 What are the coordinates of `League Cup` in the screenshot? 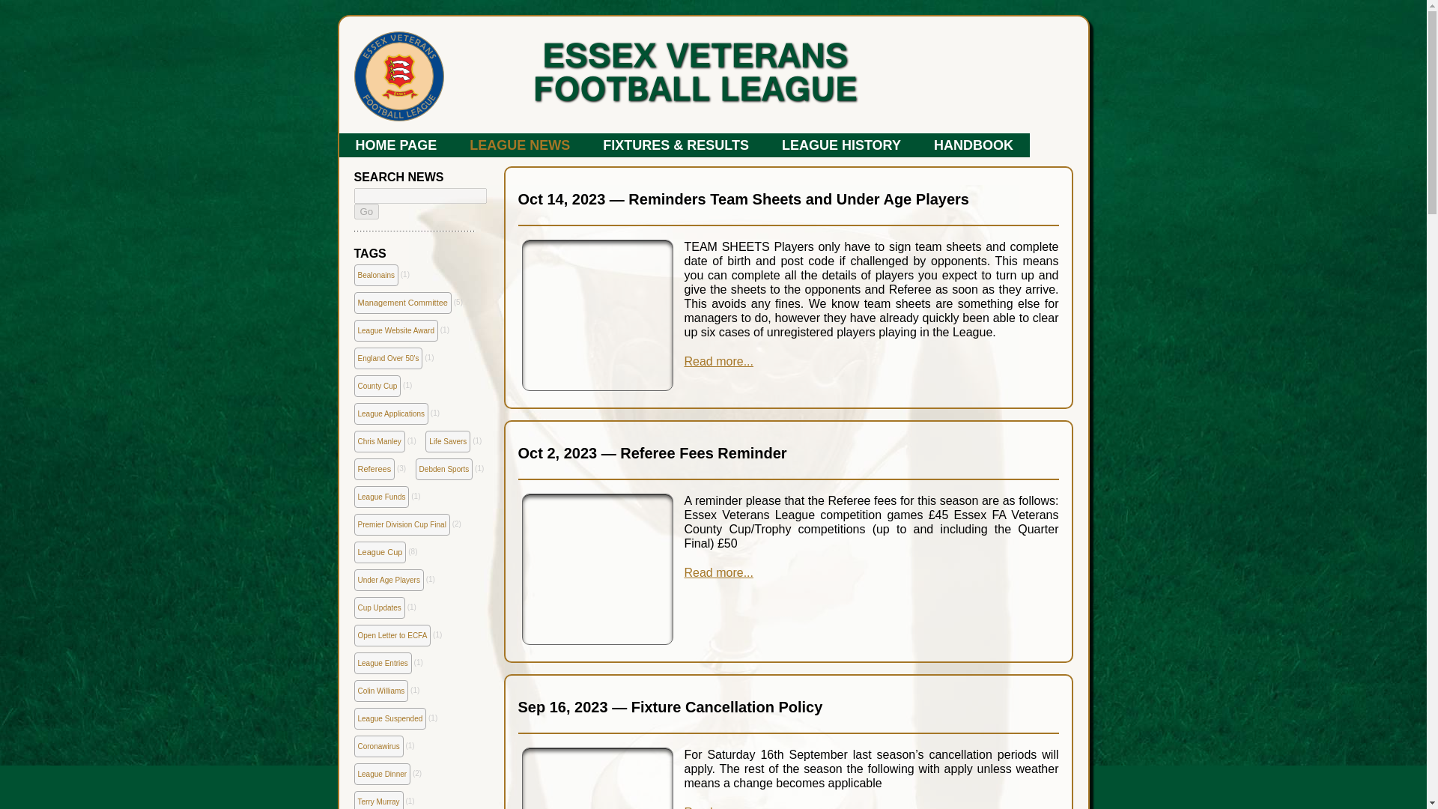 It's located at (379, 551).